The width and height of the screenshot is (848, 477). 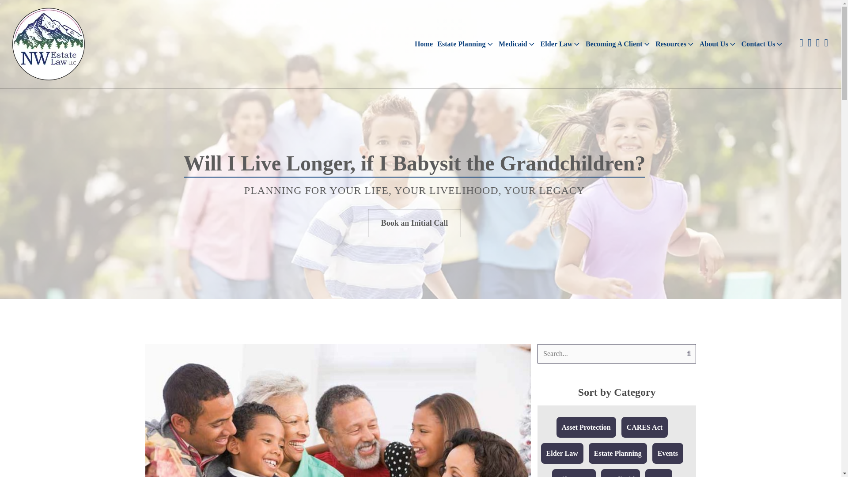 I want to click on About Us, so click(x=718, y=44).